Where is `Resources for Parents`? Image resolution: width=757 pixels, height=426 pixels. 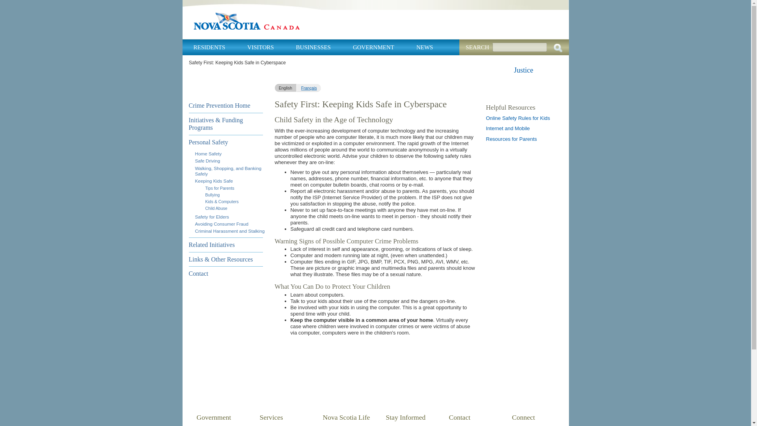 Resources for Parents is located at coordinates (511, 139).